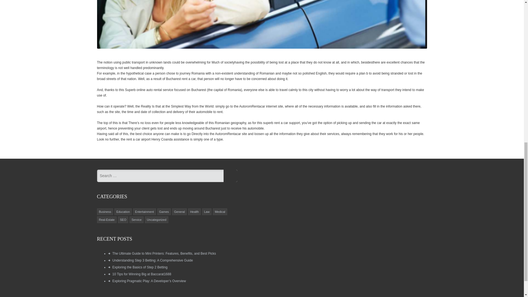  Describe the element at coordinates (220, 212) in the screenshot. I see `Medical` at that location.